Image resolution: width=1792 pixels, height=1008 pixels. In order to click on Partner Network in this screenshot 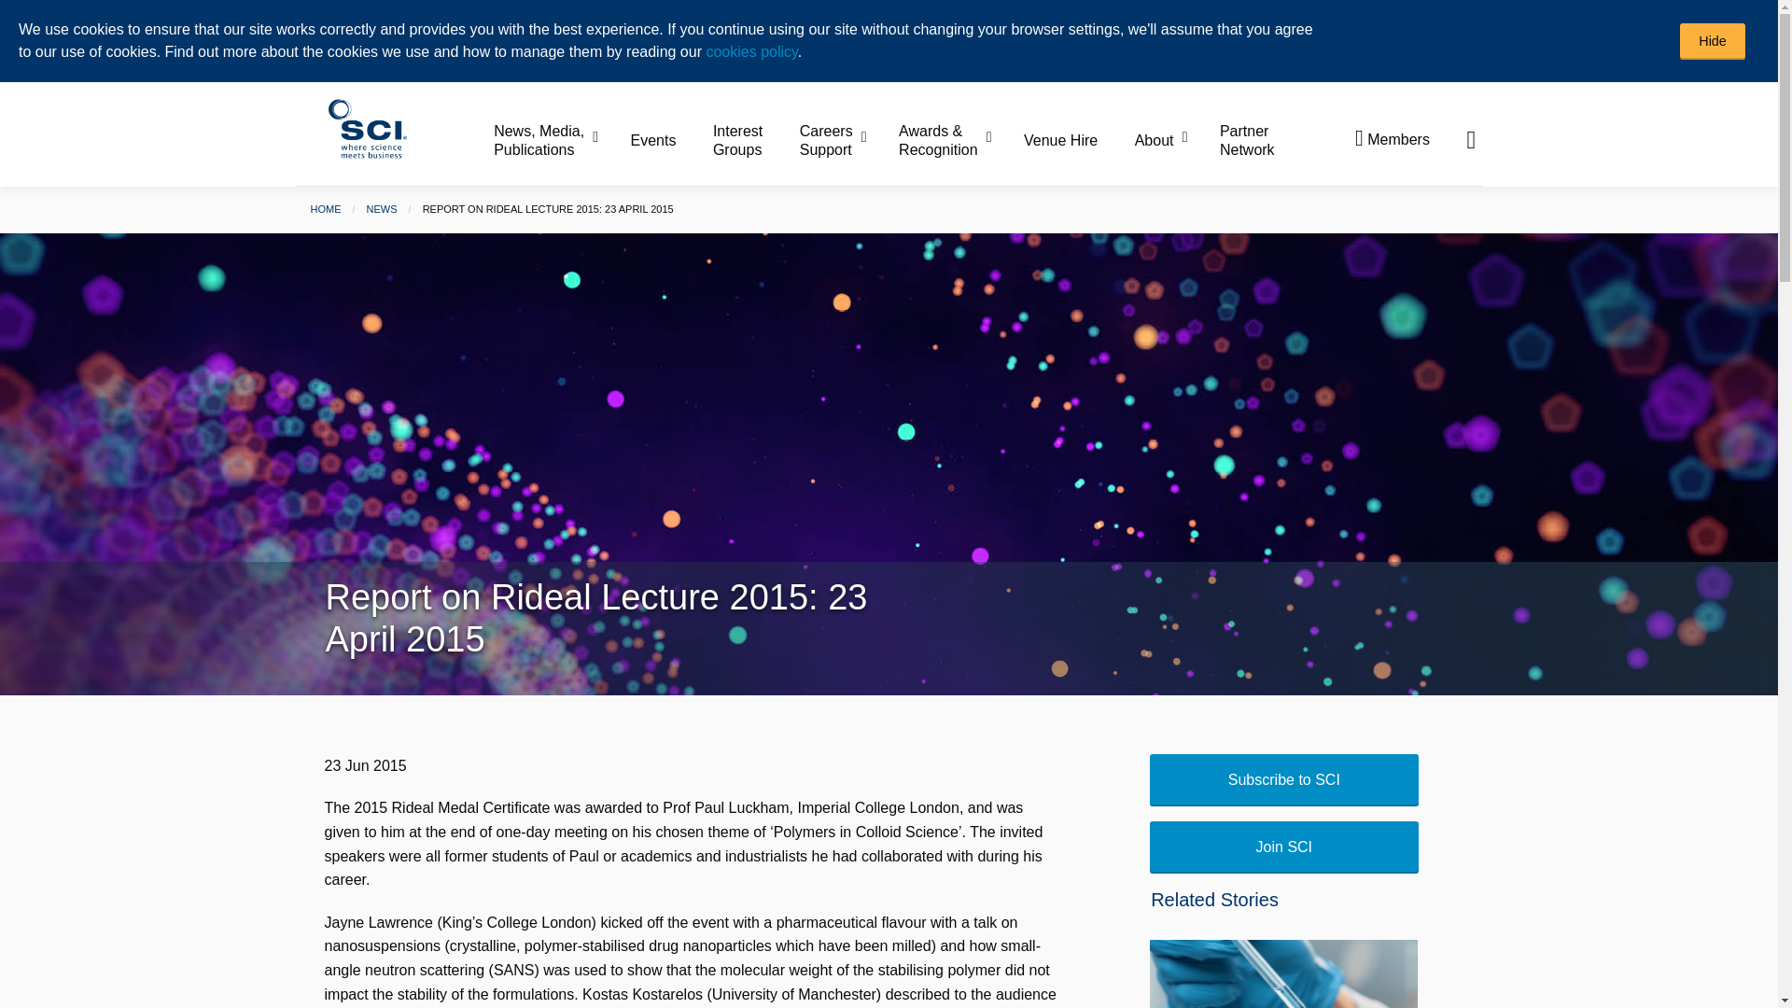, I will do `click(1247, 141)`.